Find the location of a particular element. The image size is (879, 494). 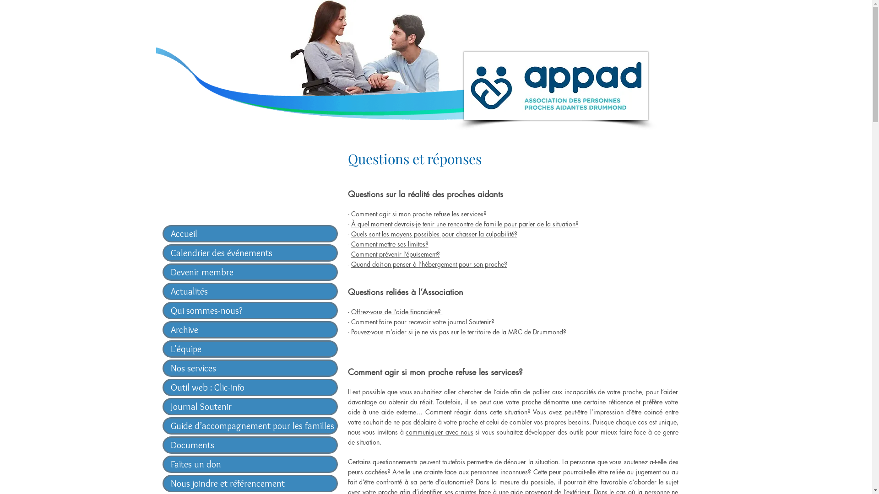

Journal Soutenir is located at coordinates (250, 406).